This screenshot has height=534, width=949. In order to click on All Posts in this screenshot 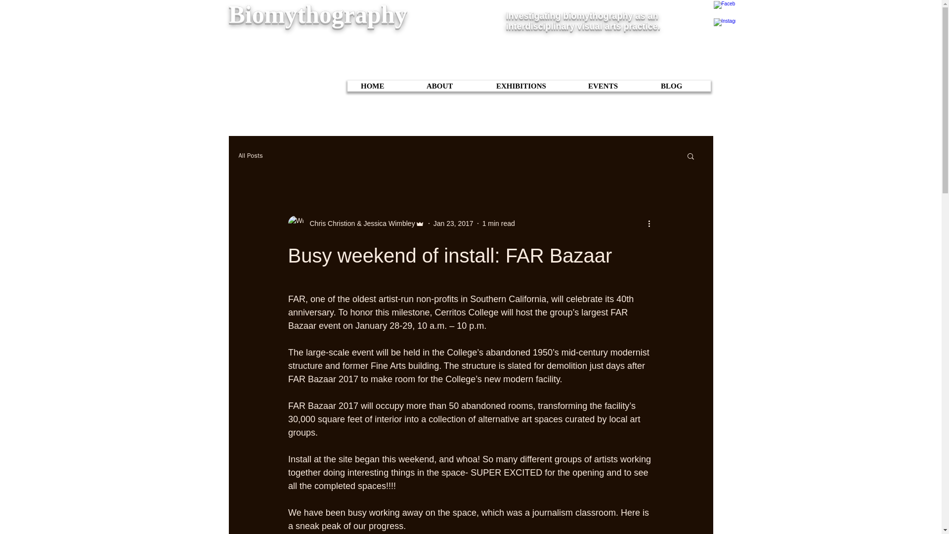, I will do `click(250, 155)`.